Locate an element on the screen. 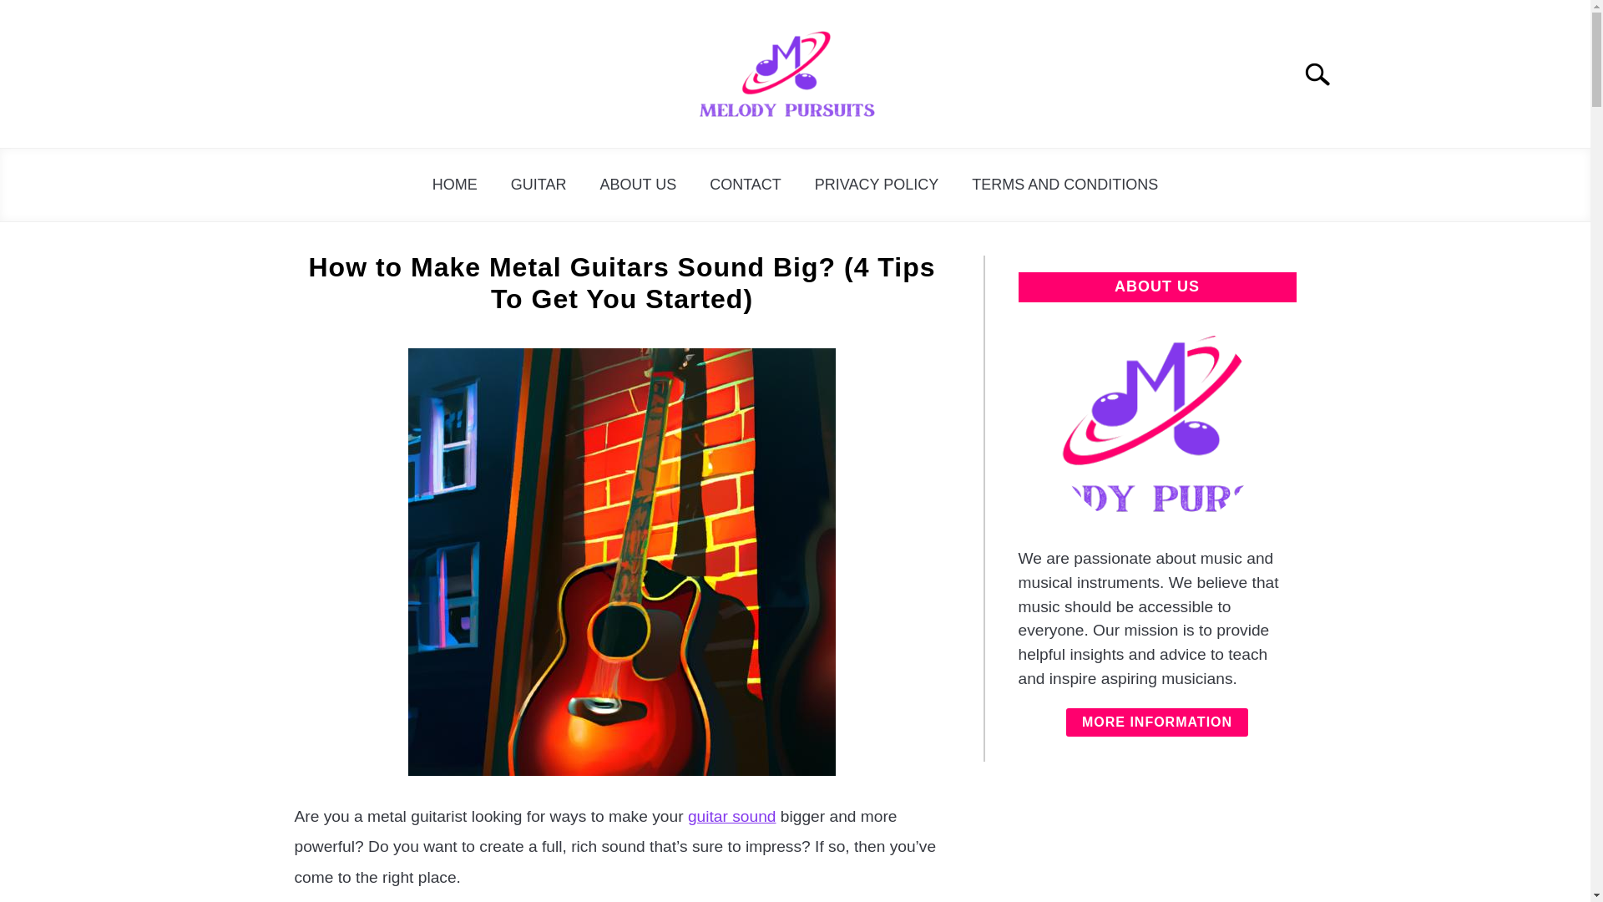 The height and width of the screenshot is (902, 1603). HOME is located at coordinates (454, 185).